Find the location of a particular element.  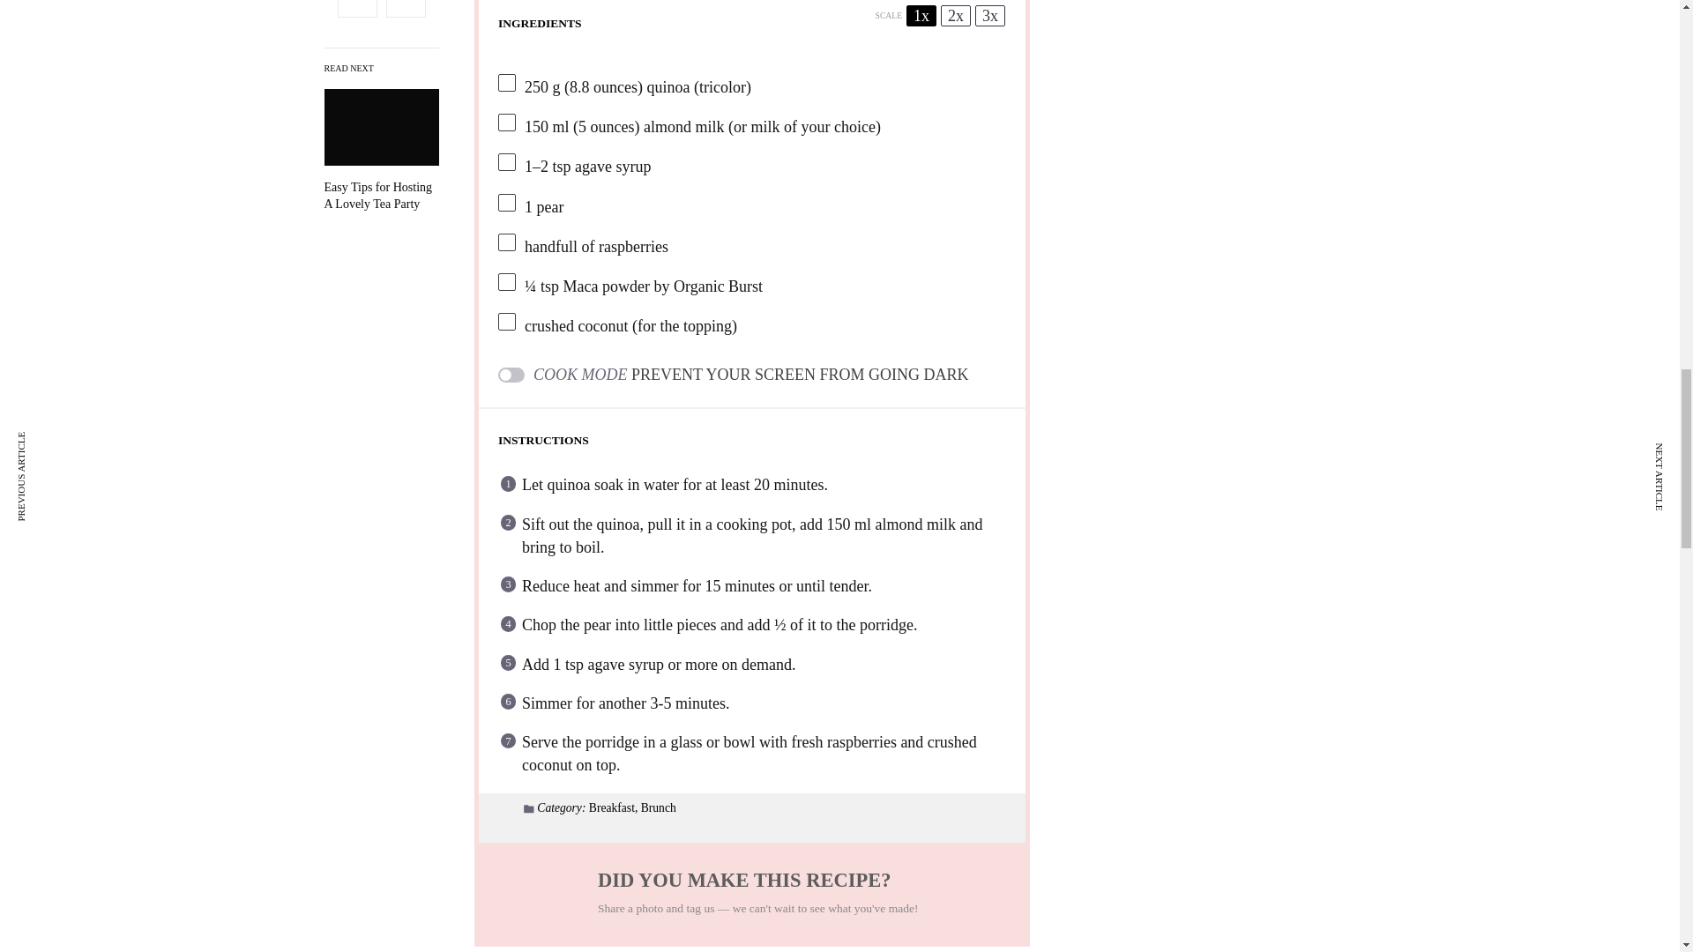

Easy Tips for Hosting A Lovely Tea Party is located at coordinates (381, 196).